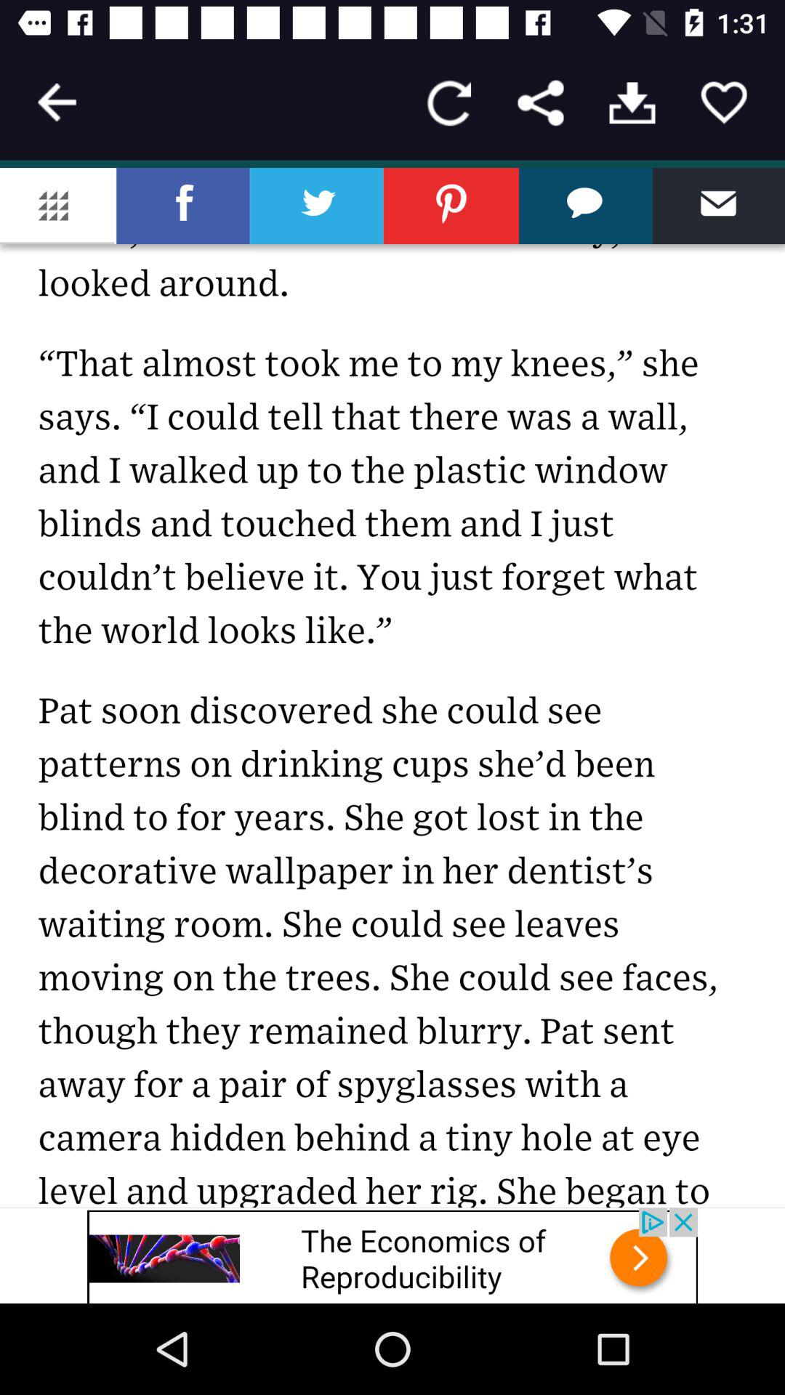 This screenshot has height=1395, width=785. I want to click on download the article, so click(632, 103).